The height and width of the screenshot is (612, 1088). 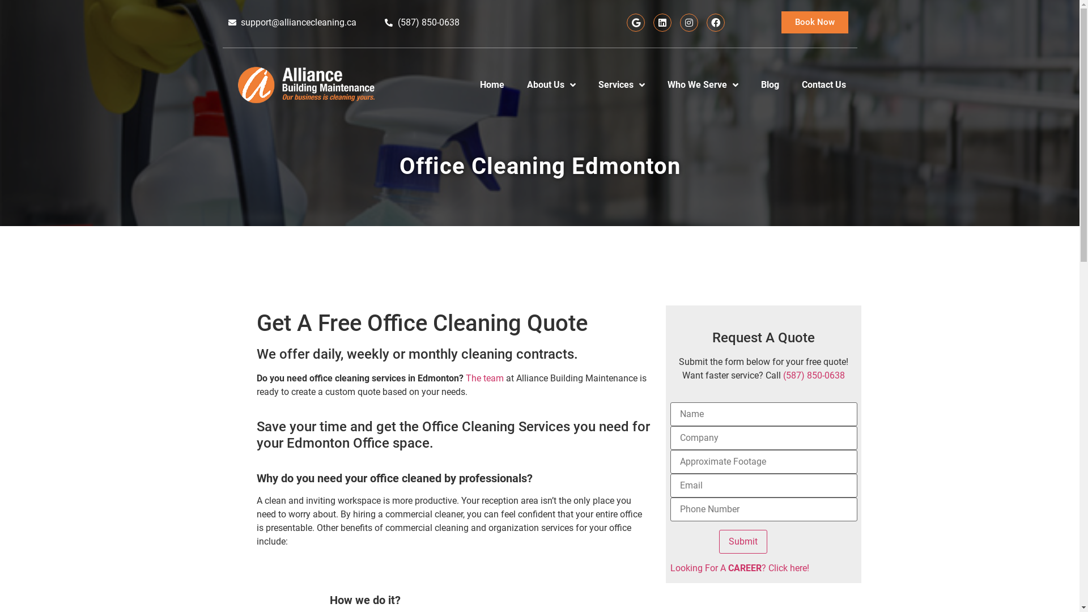 I want to click on Who We Serve, so click(x=703, y=86).